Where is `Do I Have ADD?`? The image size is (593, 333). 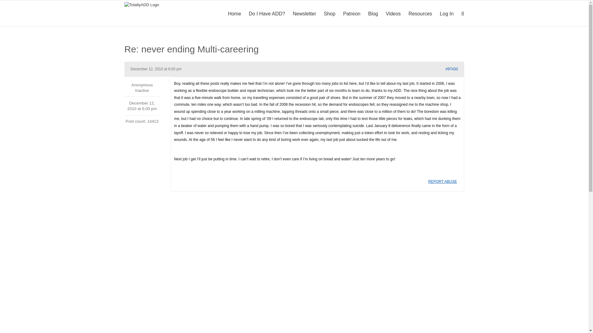
Do I Have ADD? is located at coordinates (267, 13).